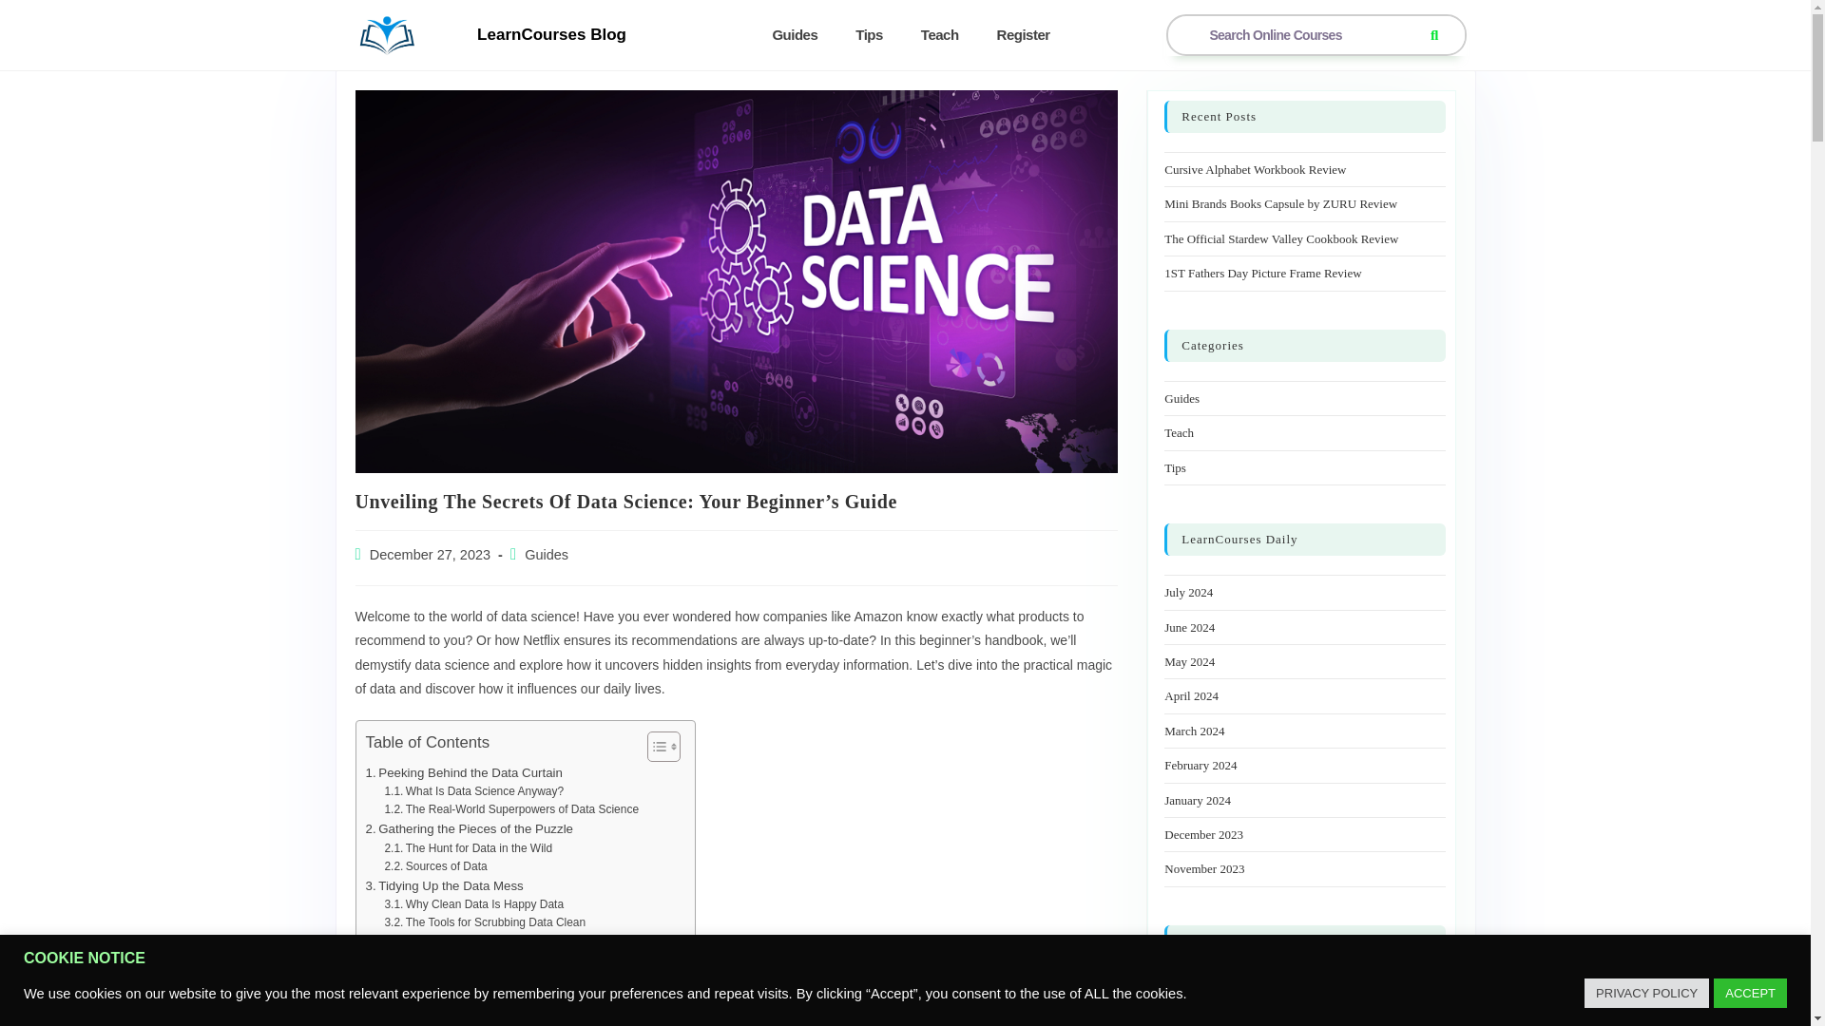  Describe the element at coordinates (491, 1016) in the screenshot. I see `Teaching Machines to Learn from Data` at that location.